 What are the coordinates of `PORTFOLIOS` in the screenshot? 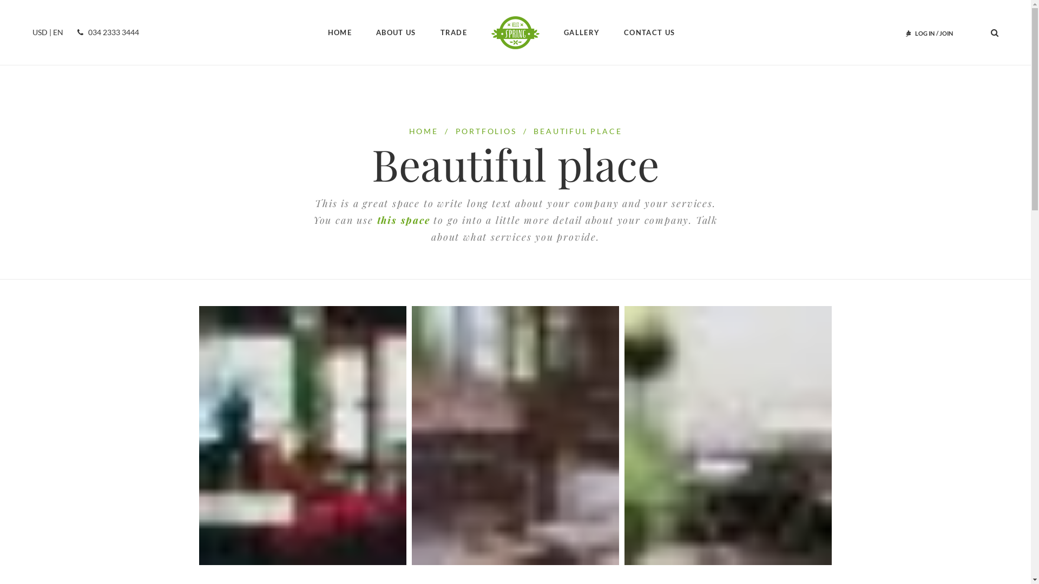 It's located at (486, 131).